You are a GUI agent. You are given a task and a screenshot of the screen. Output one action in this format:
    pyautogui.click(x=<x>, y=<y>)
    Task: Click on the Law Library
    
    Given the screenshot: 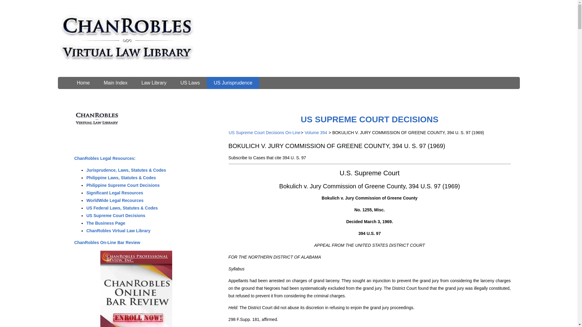 What is the action you would take?
    pyautogui.click(x=154, y=83)
    